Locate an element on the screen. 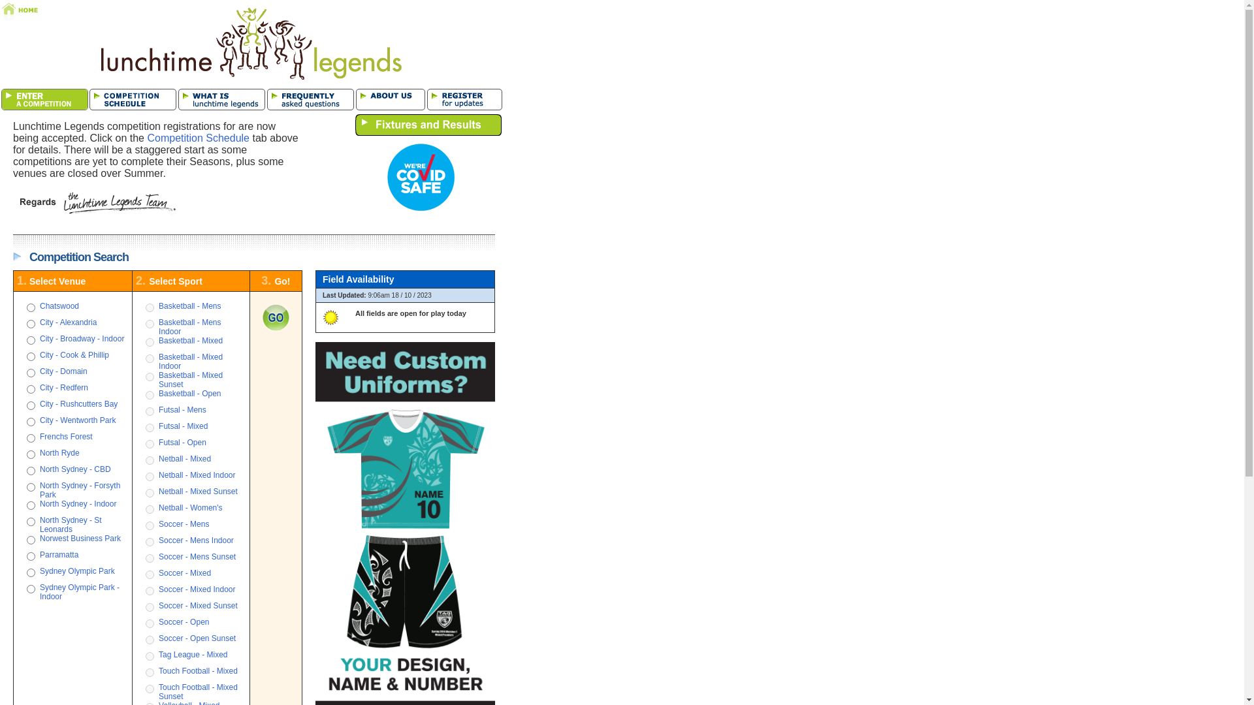  Basketball - Mixed Indoor is located at coordinates (191, 362).